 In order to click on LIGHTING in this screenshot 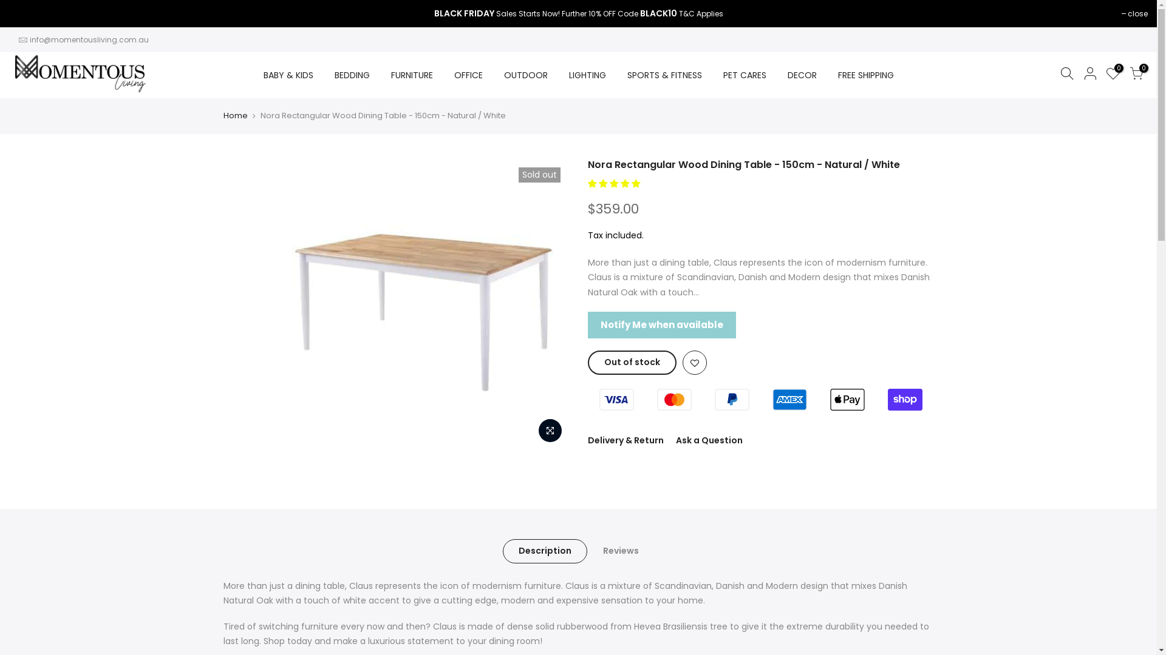, I will do `click(587, 75)`.